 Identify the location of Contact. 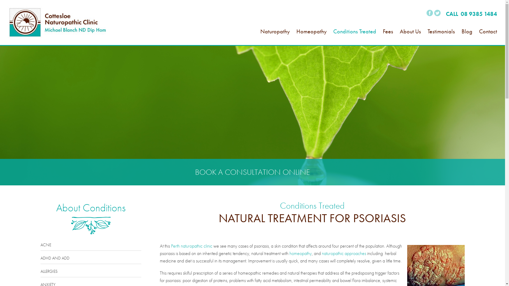
(488, 37).